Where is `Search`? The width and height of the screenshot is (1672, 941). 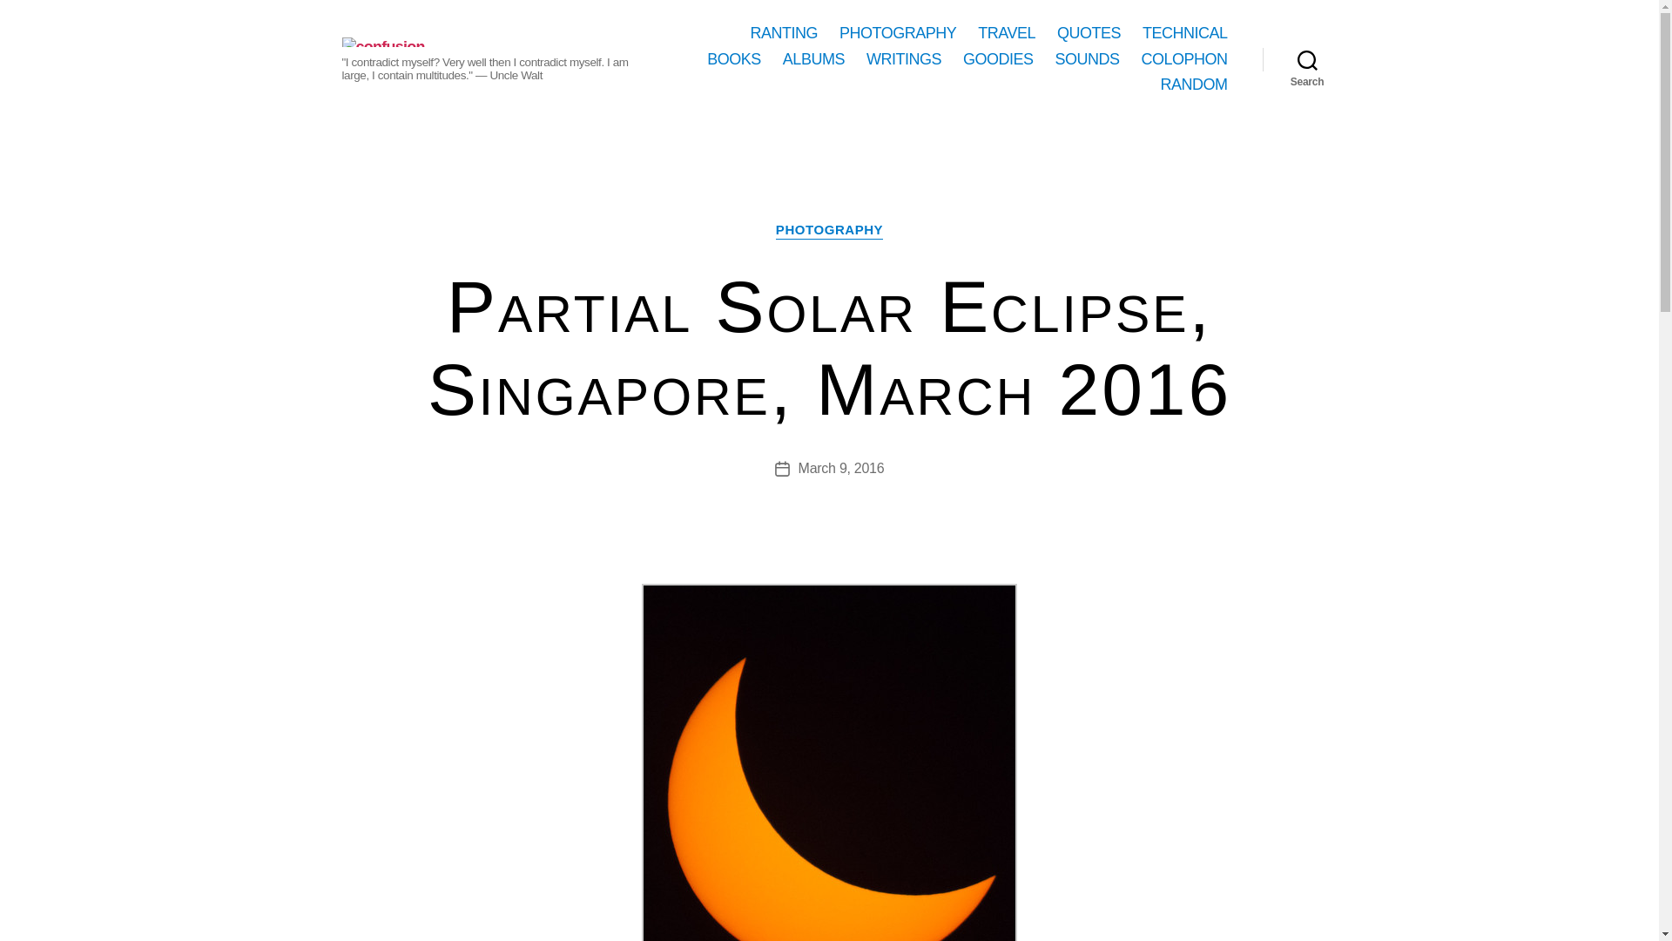 Search is located at coordinates (1307, 59).